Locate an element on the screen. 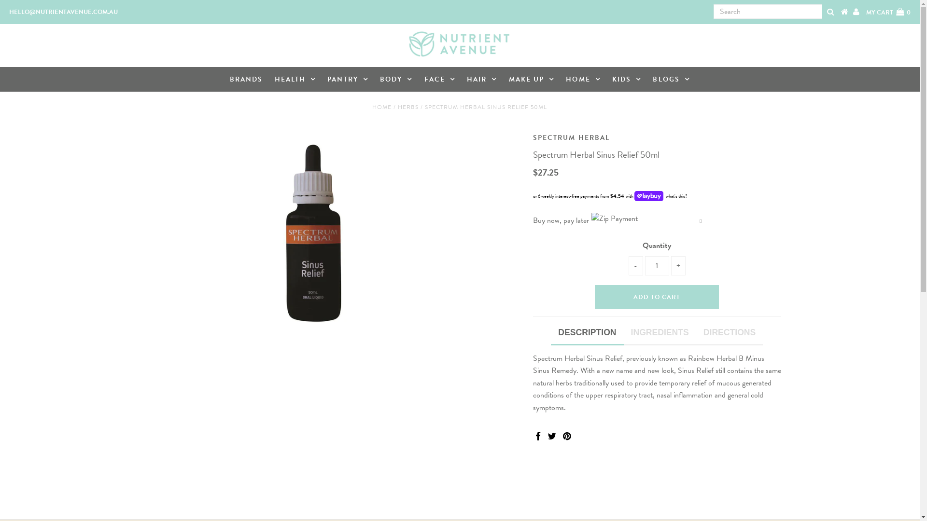  KIDS is located at coordinates (627, 79).